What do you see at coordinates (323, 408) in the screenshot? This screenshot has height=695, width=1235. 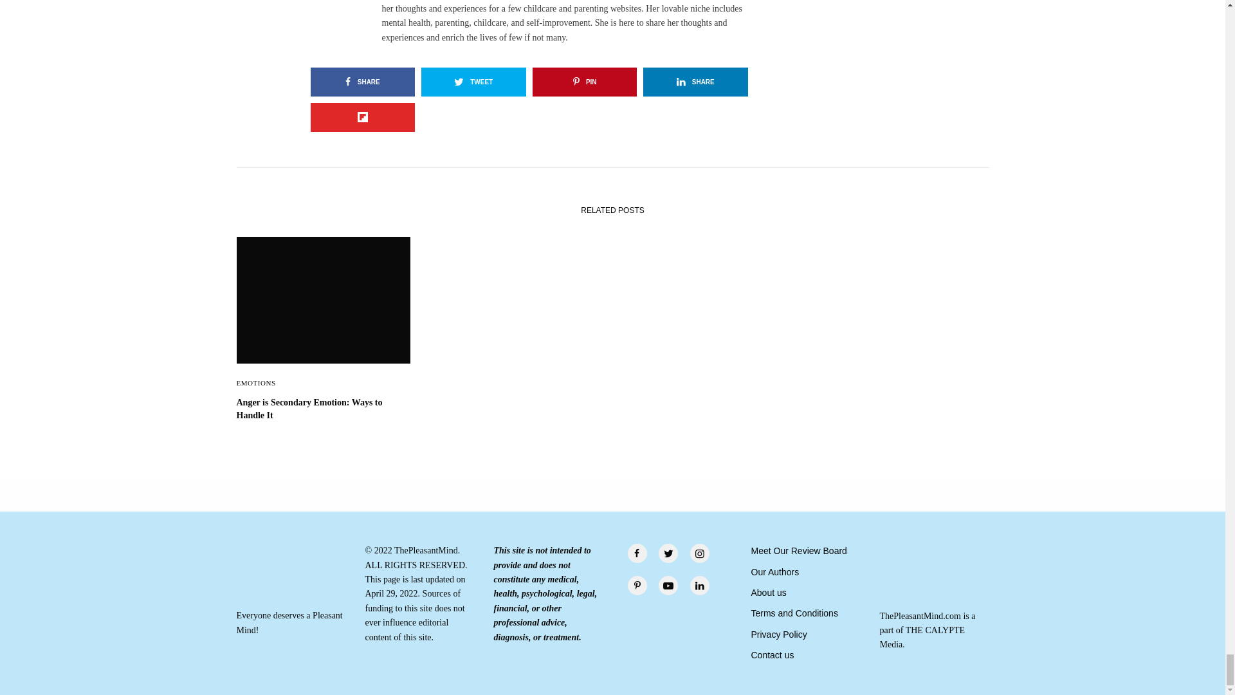 I see `Anger is Secondary Emotion: Ways to Handle It` at bounding box center [323, 408].